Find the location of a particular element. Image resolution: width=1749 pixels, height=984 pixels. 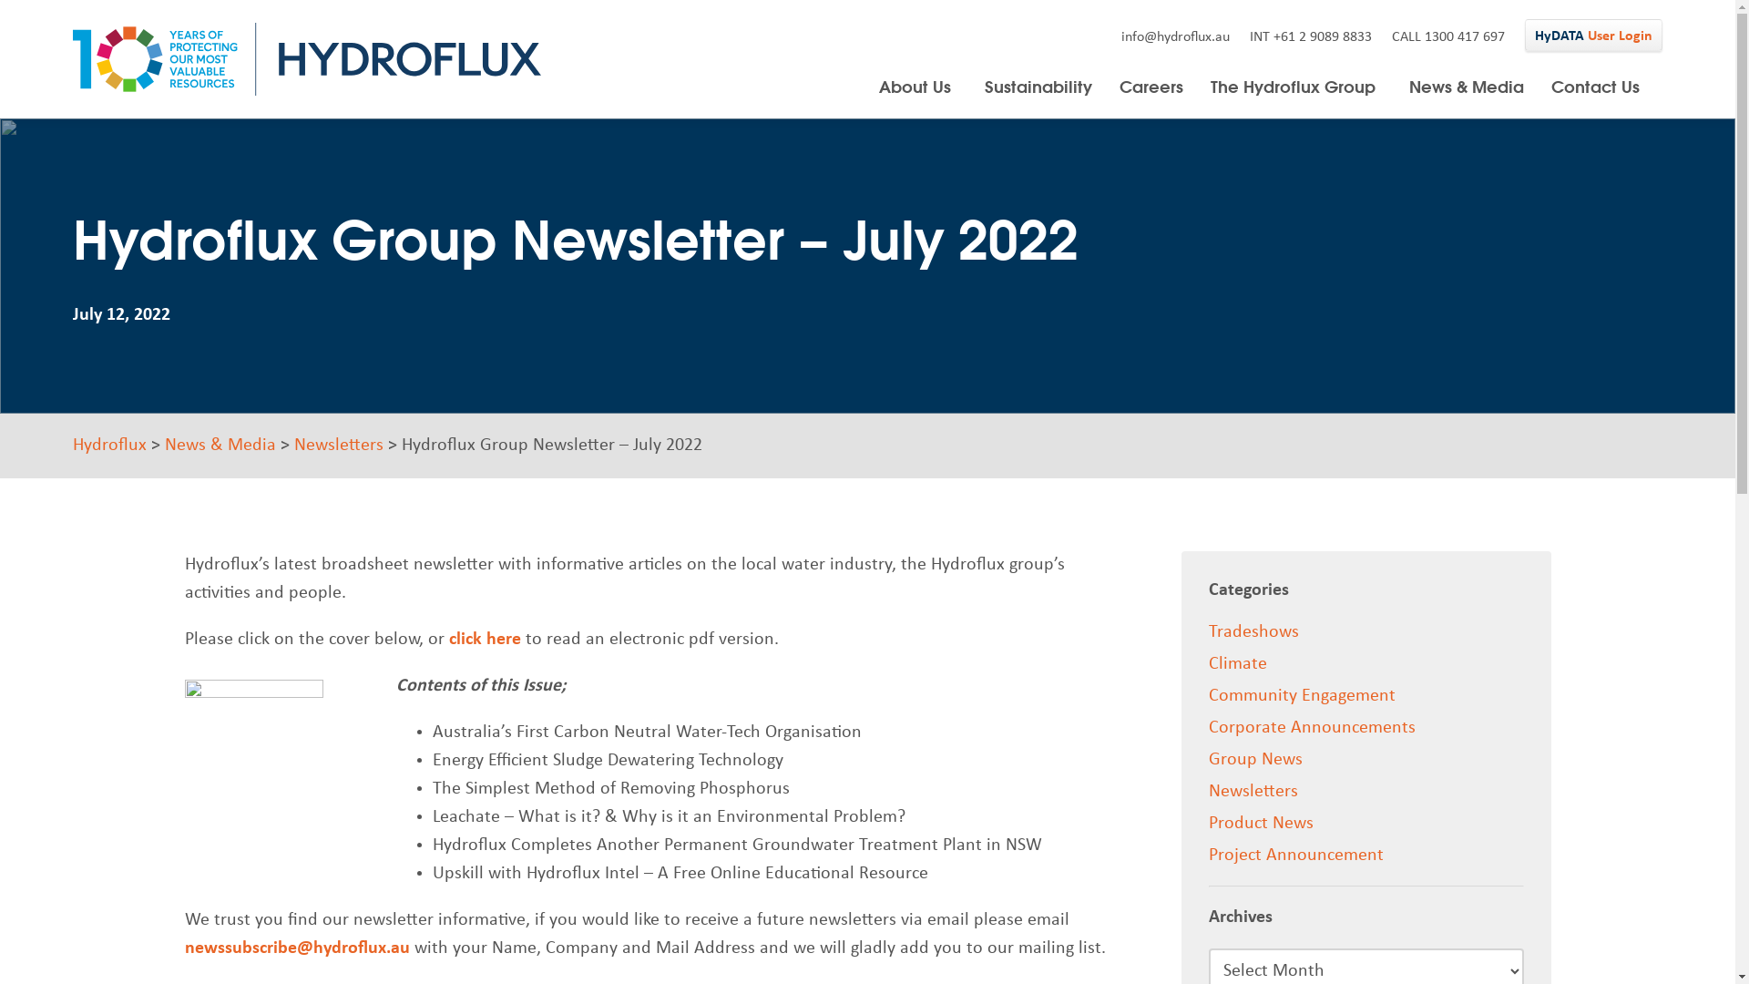

HyDATA
 User Login is located at coordinates (1594, 35).